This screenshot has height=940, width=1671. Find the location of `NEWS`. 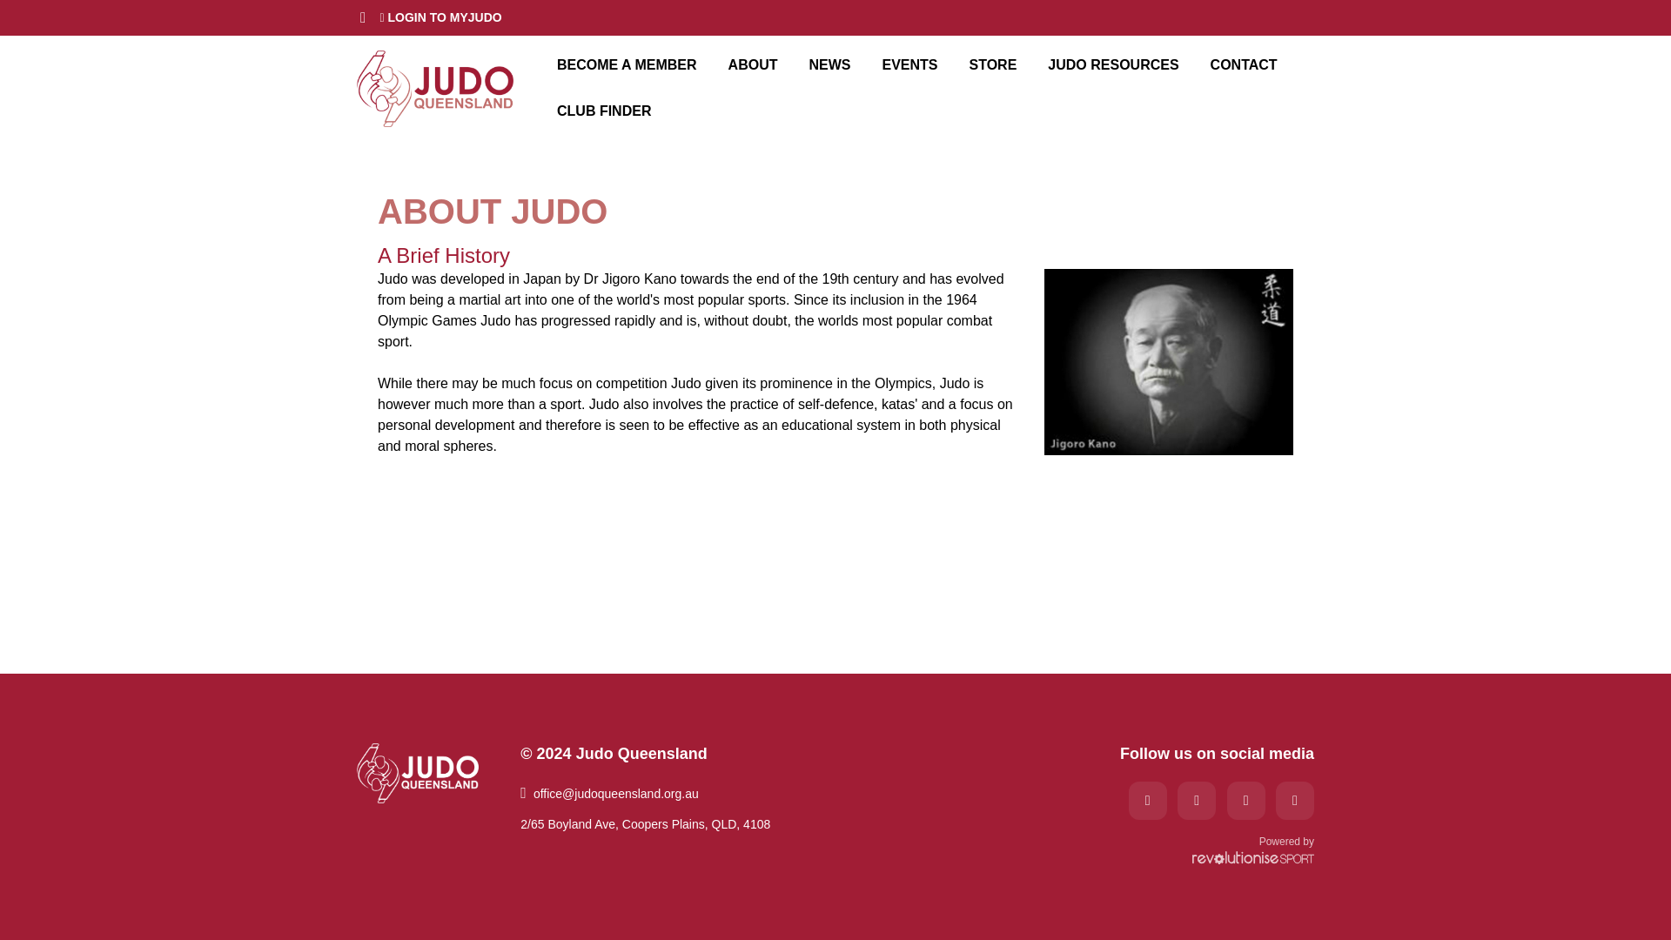

NEWS is located at coordinates (829, 64).